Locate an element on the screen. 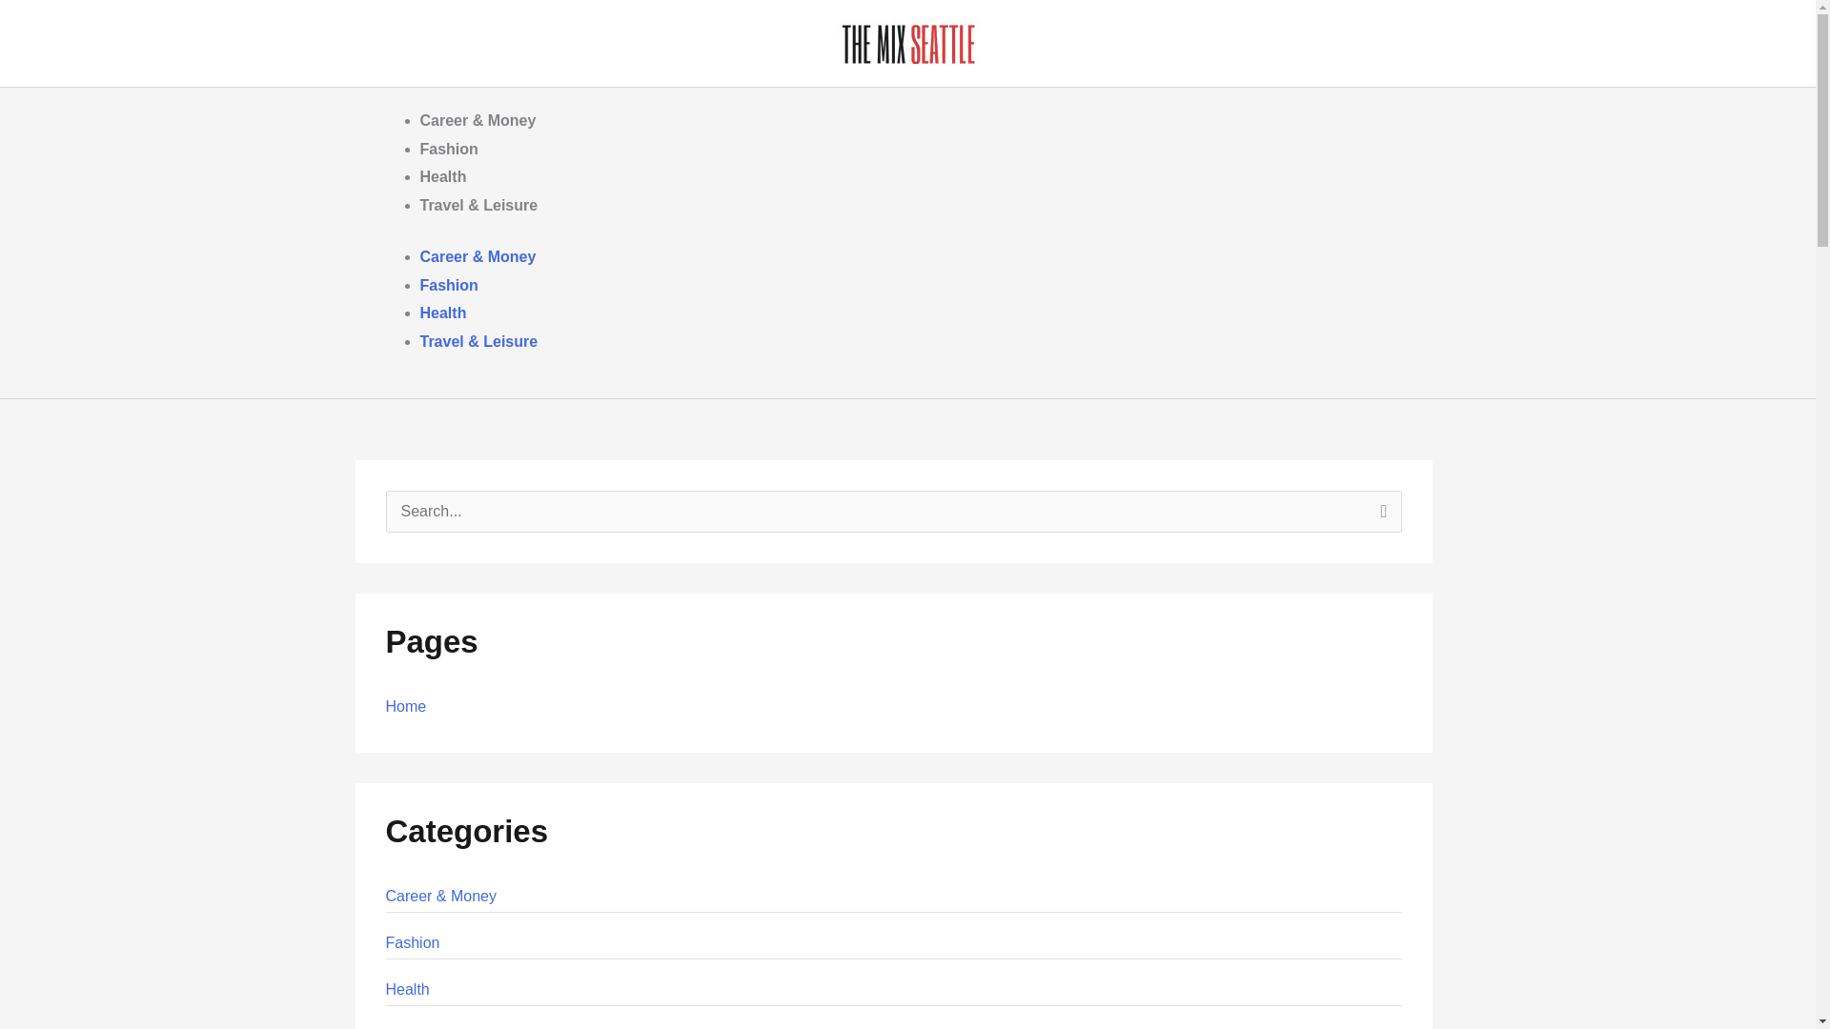  Health is located at coordinates (442, 313).